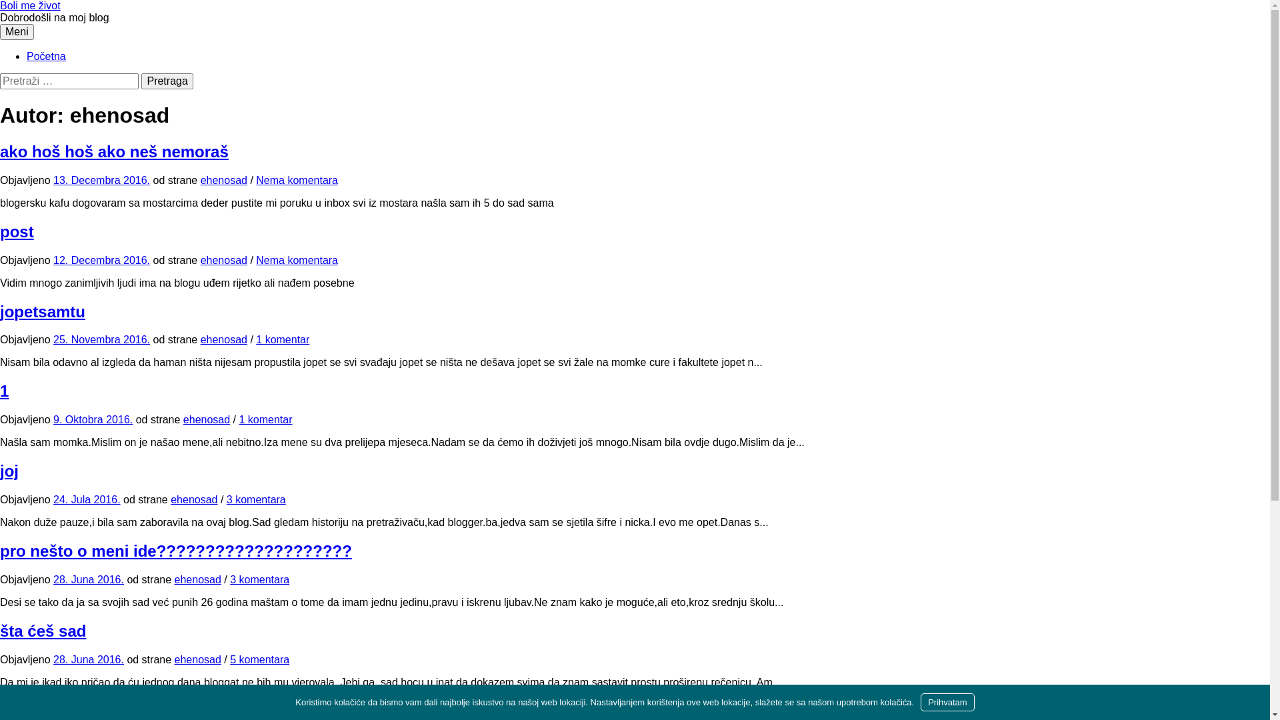 The height and width of the screenshot is (720, 1280). What do you see at coordinates (256, 500) in the screenshot?
I see `3 komentara
za joj` at bounding box center [256, 500].